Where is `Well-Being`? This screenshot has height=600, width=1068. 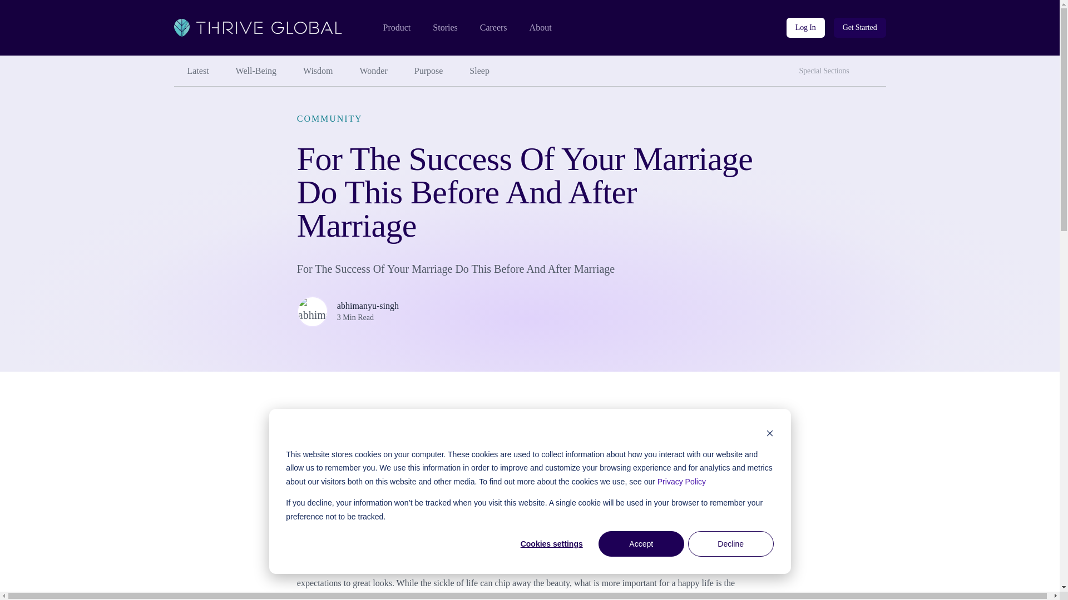
Well-Being is located at coordinates (256, 71).